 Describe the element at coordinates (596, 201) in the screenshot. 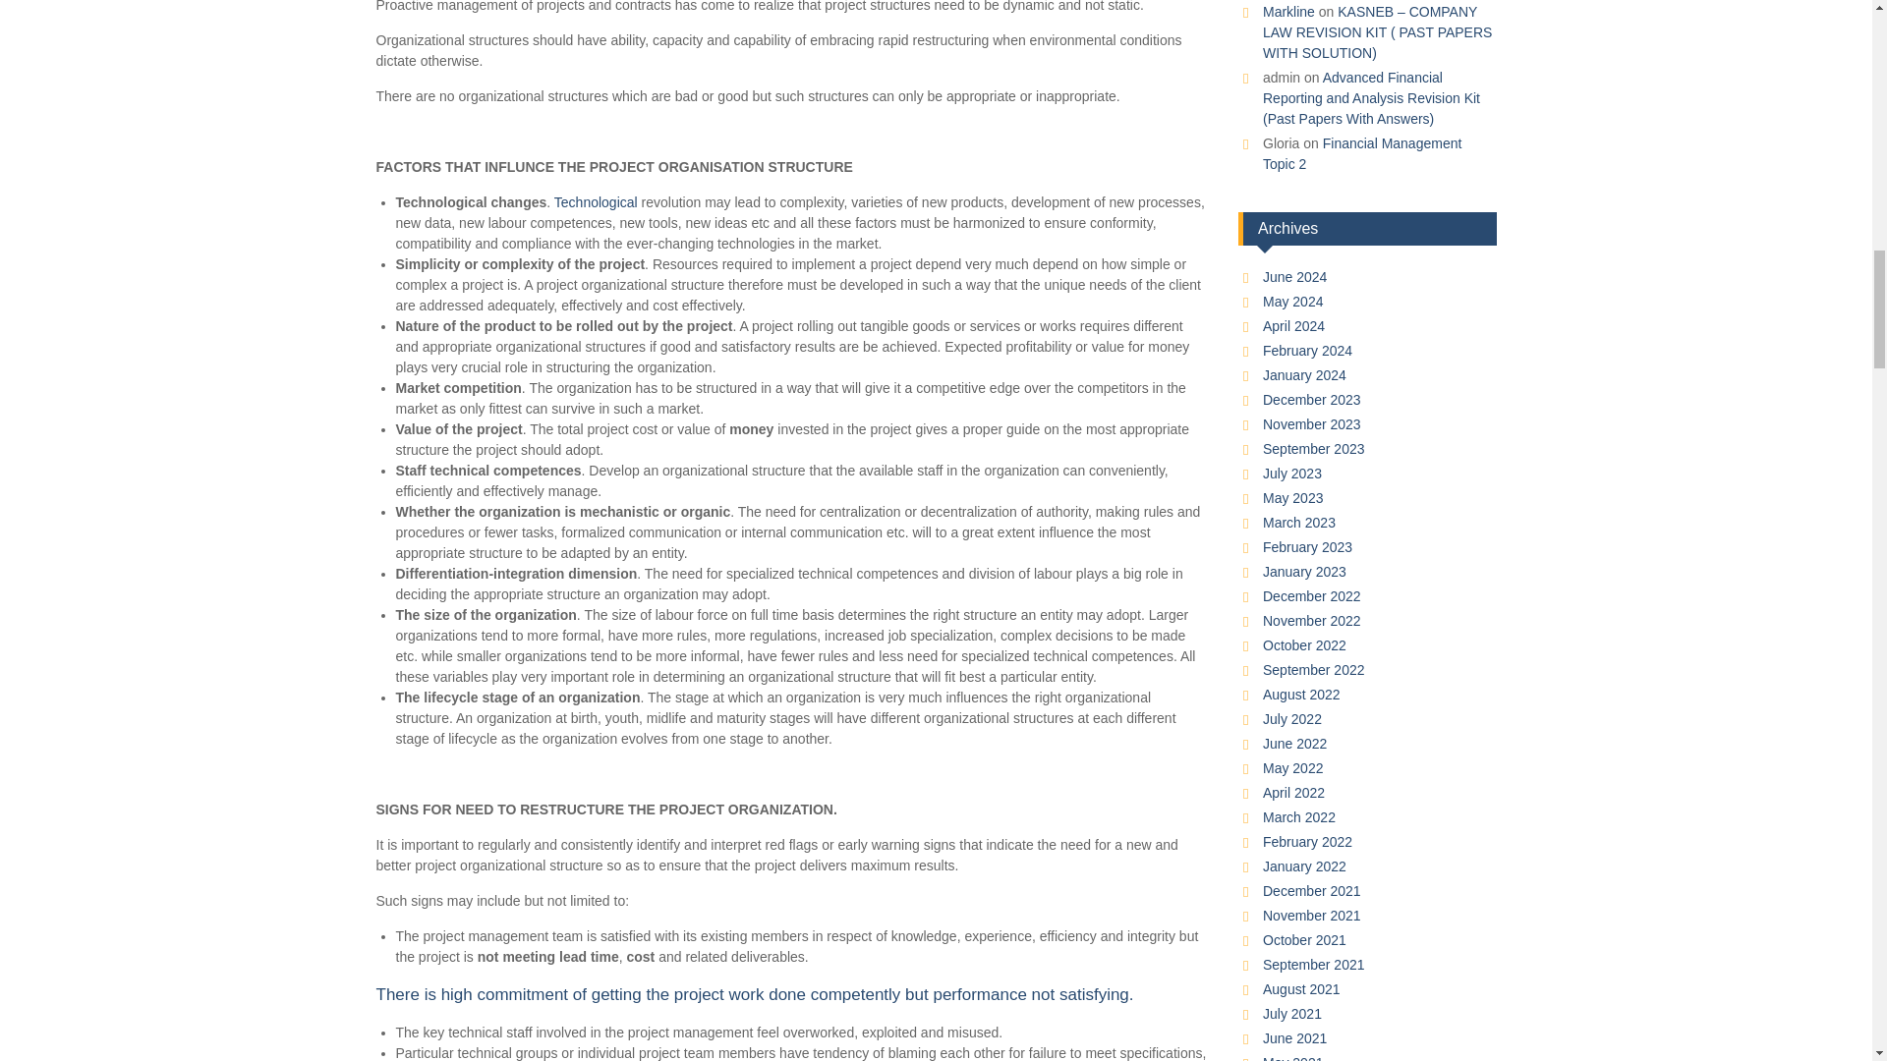

I see `Technological` at that location.